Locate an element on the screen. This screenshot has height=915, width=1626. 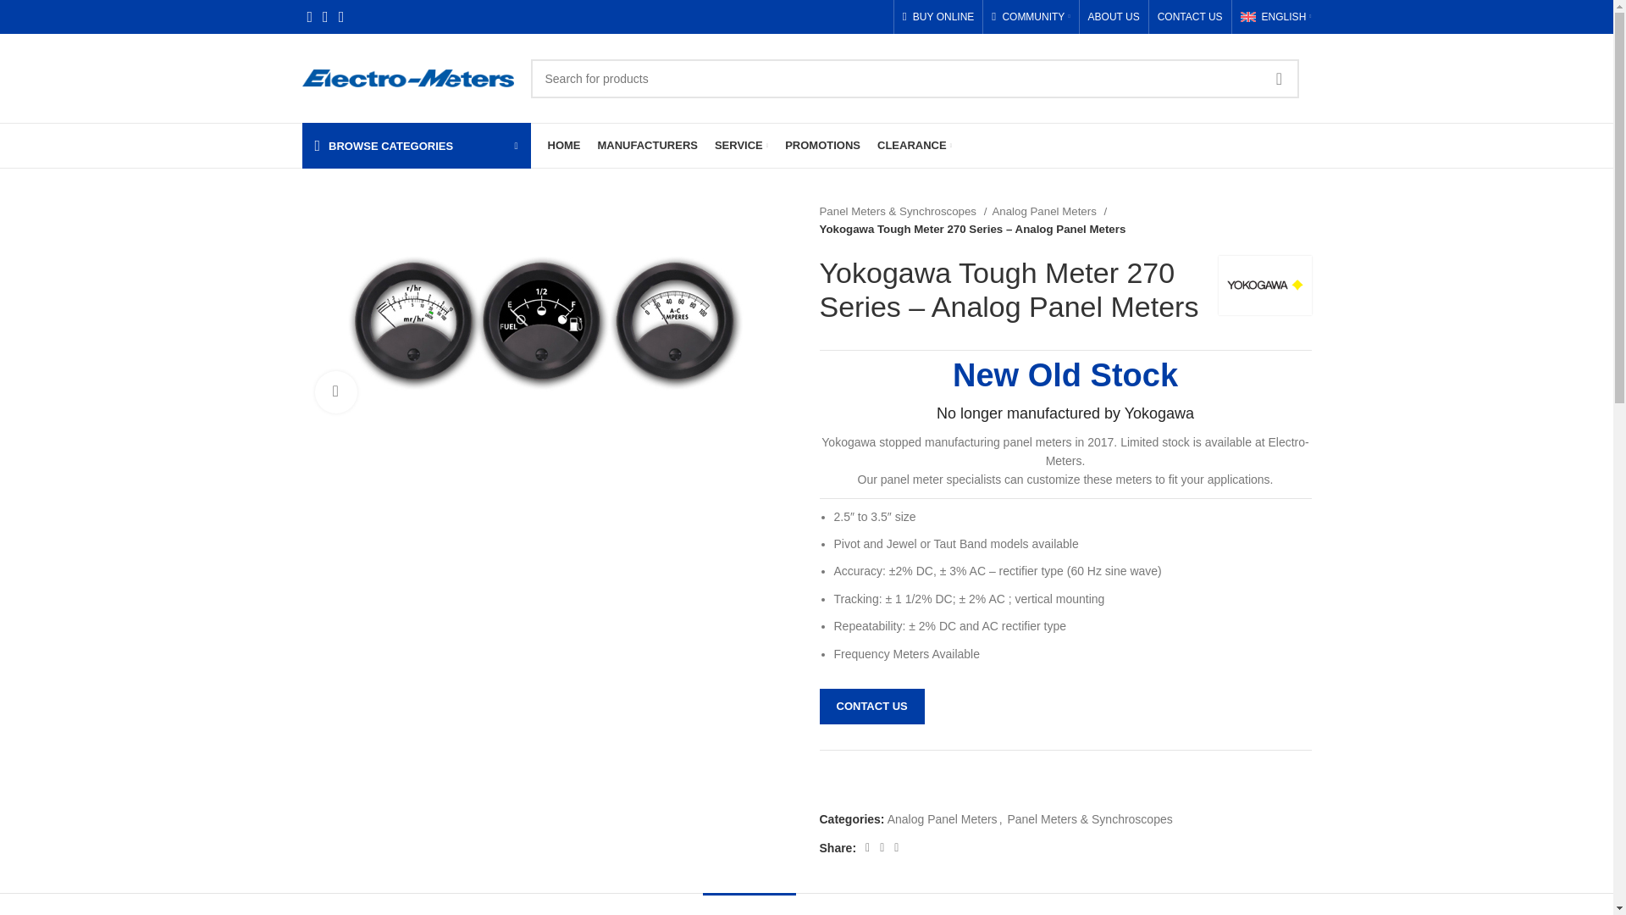
Yokogawa is located at coordinates (1264, 286).